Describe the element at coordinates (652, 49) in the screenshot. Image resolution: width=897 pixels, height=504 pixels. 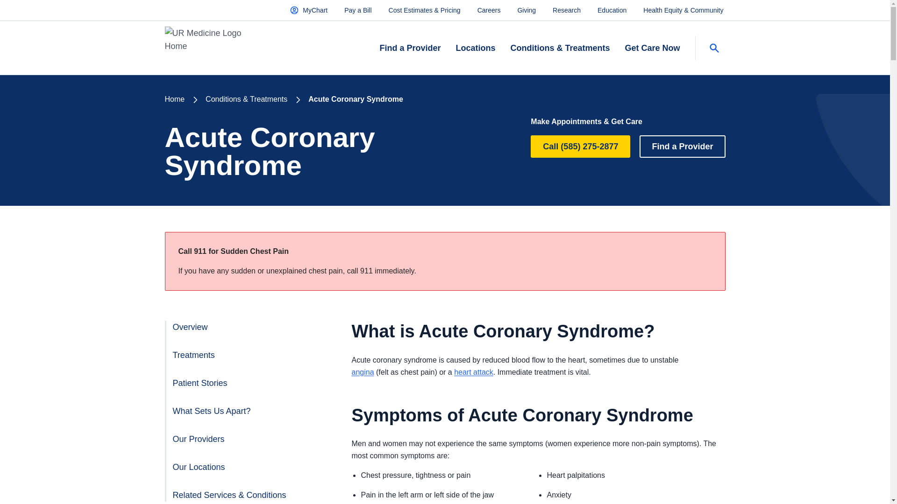
I see `Get Care Now` at that location.